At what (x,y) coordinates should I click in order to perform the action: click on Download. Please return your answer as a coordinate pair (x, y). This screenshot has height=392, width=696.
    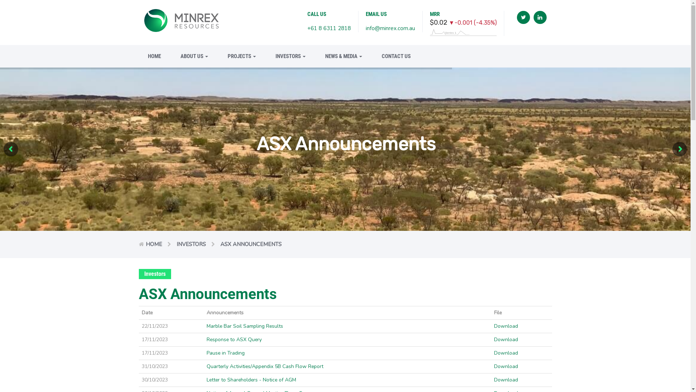
    Looking at the image, I should click on (506, 380).